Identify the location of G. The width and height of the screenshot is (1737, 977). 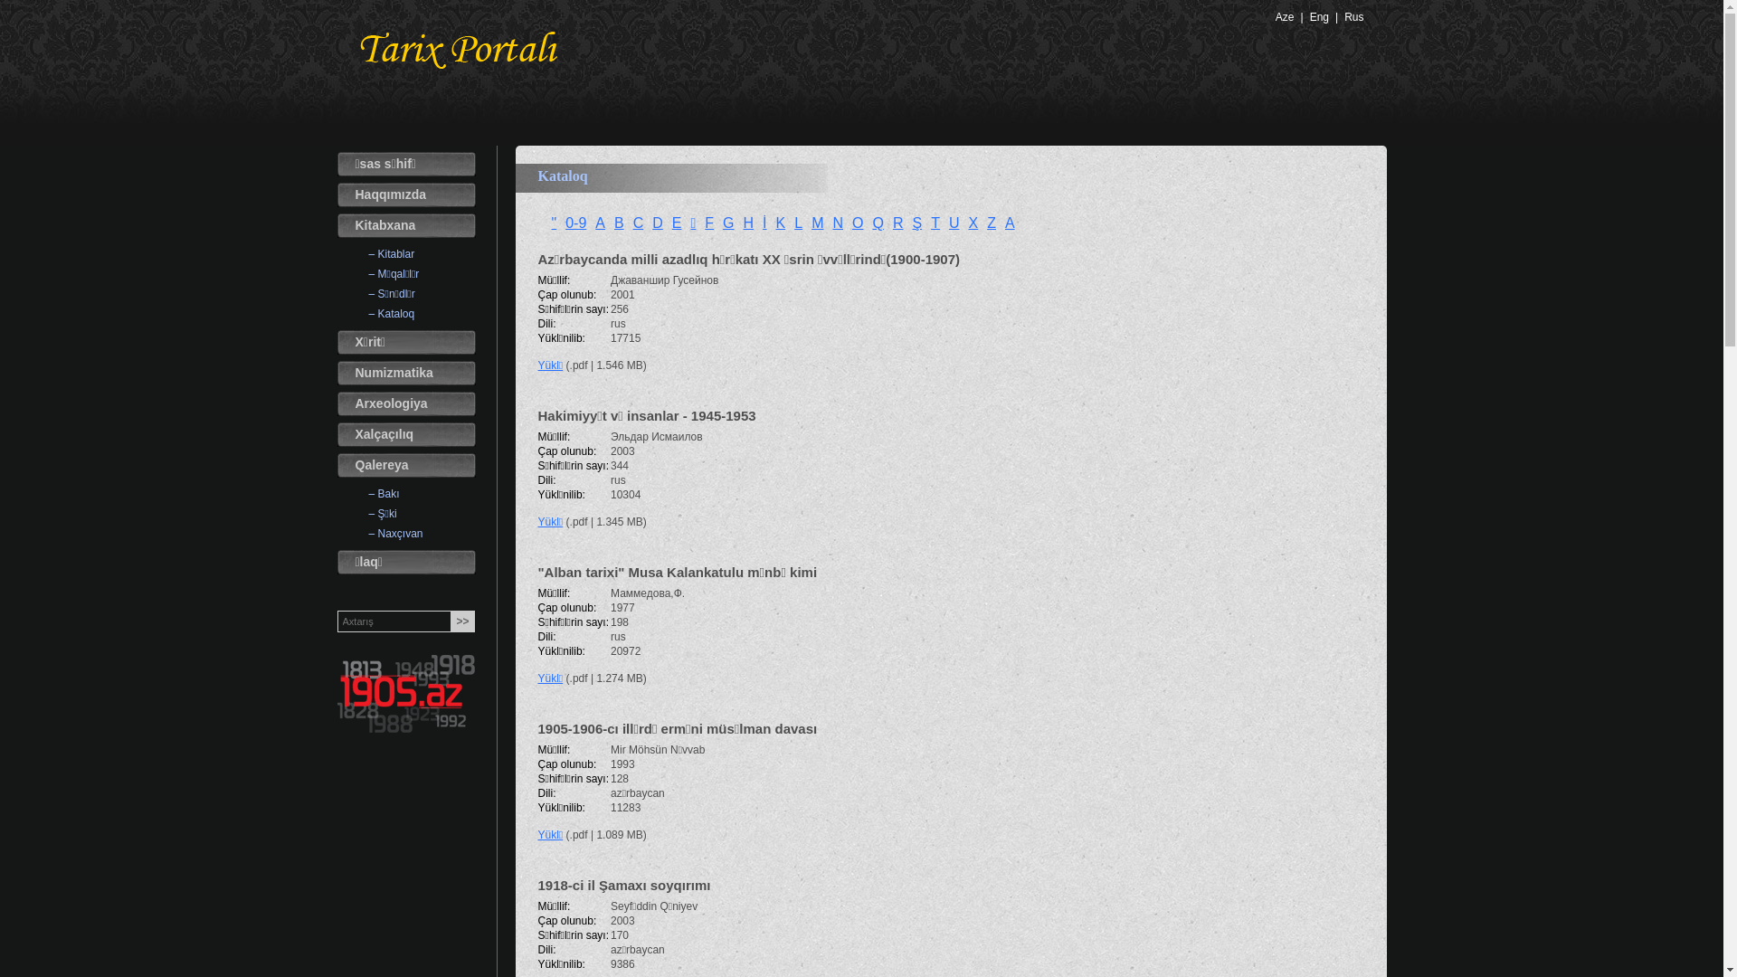
(728, 223).